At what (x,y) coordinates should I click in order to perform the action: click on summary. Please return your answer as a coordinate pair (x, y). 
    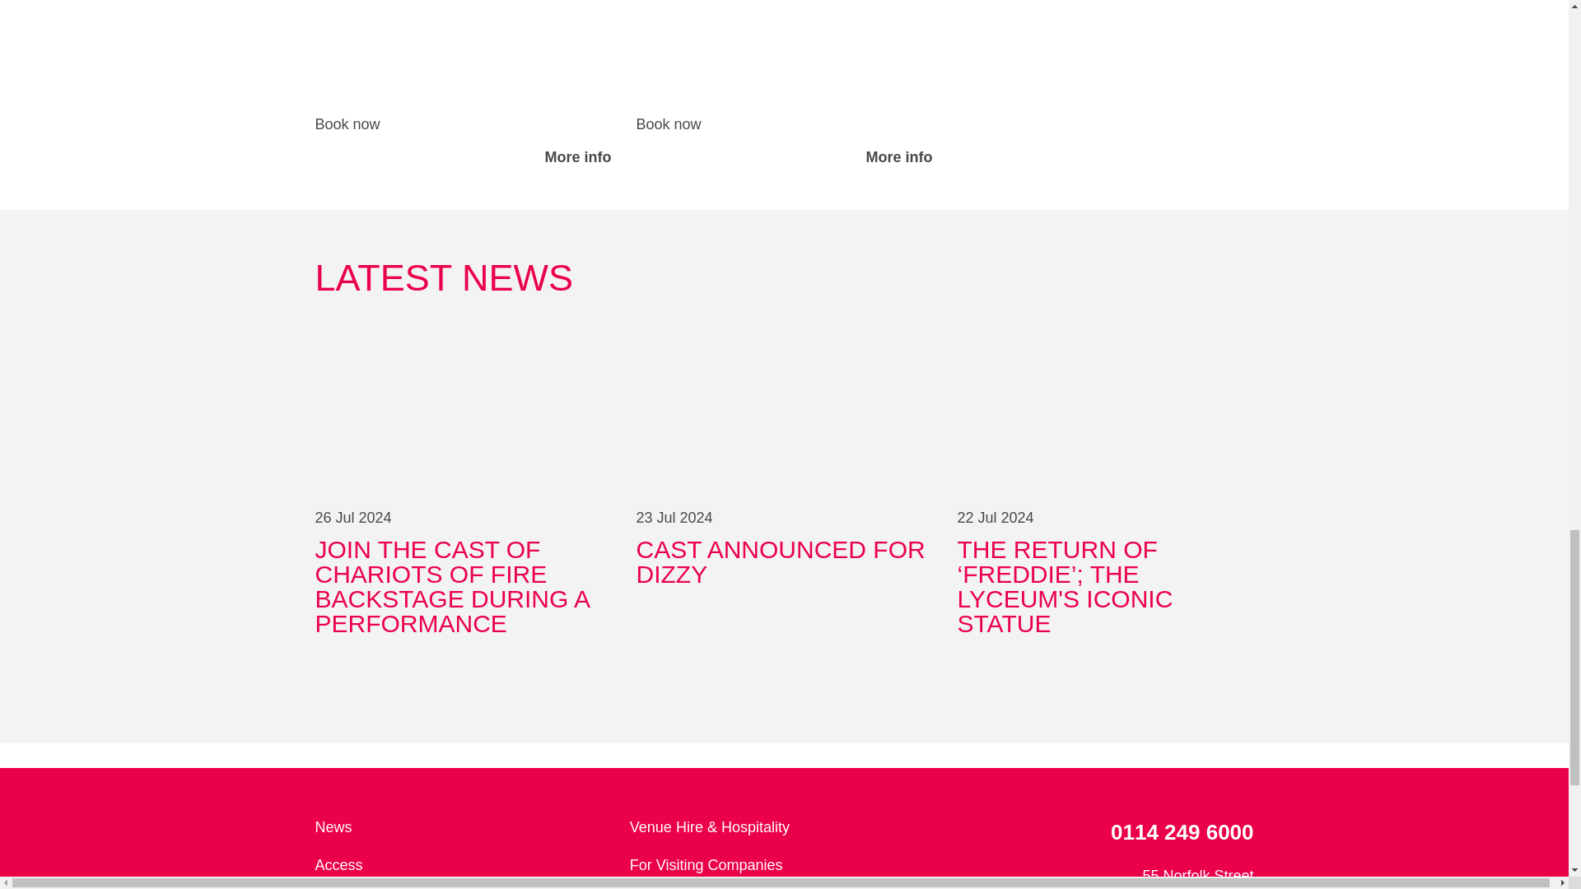
    Looking at the image, I should click on (784, 277).